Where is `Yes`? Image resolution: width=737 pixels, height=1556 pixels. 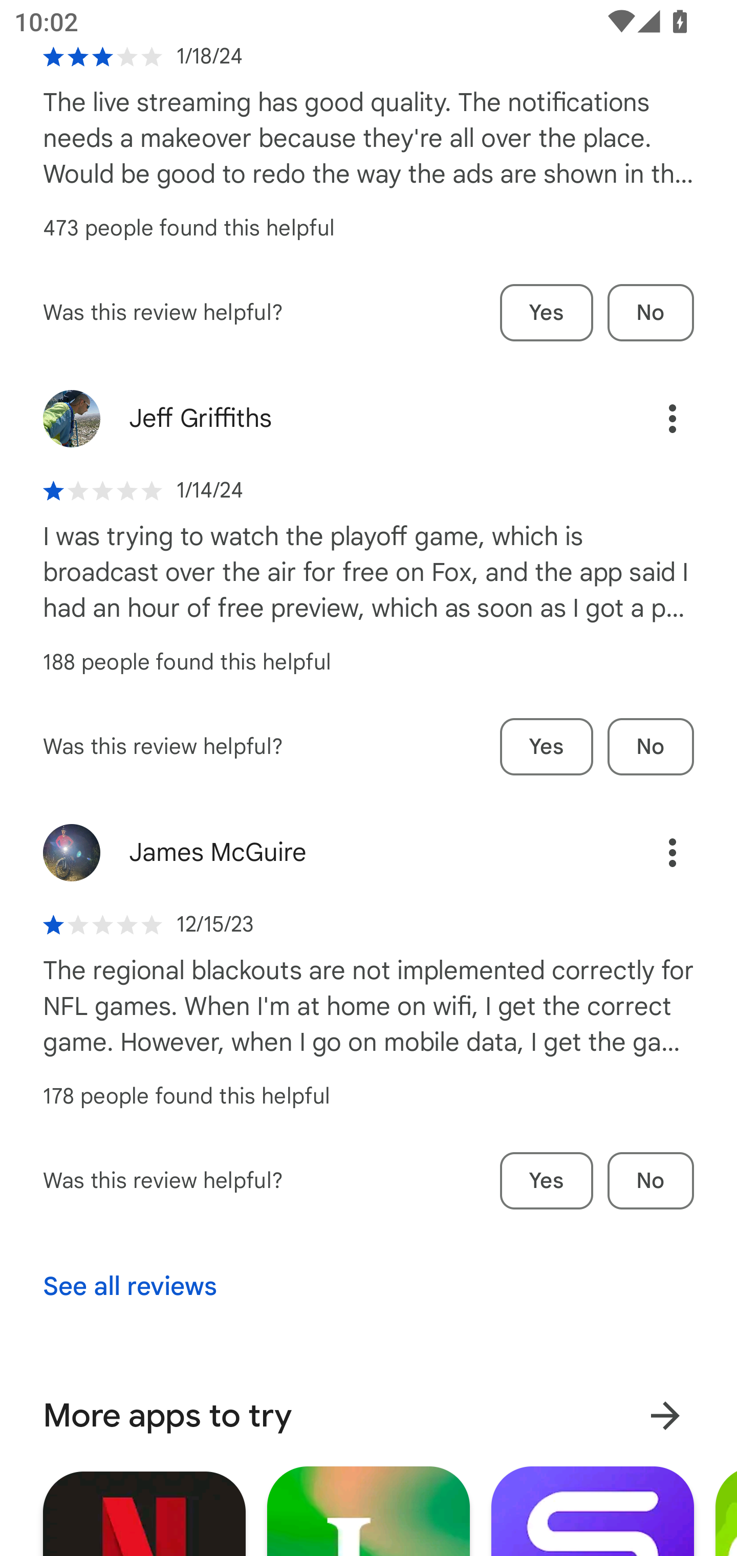
Yes is located at coordinates (547, 747).